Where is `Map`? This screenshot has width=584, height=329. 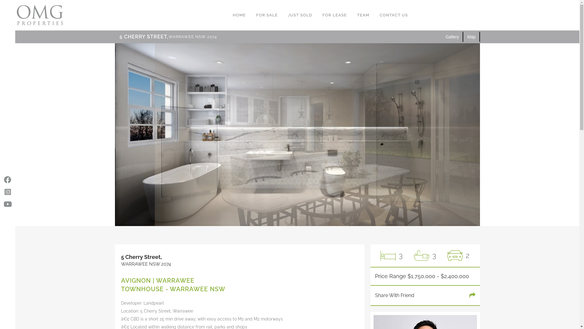
Map is located at coordinates (471, 37).